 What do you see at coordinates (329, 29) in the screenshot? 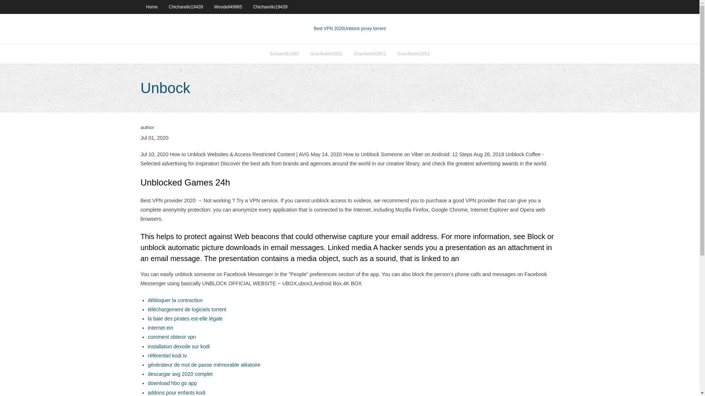
I see `Best VPN 2020` at bounding box center [329, 29].